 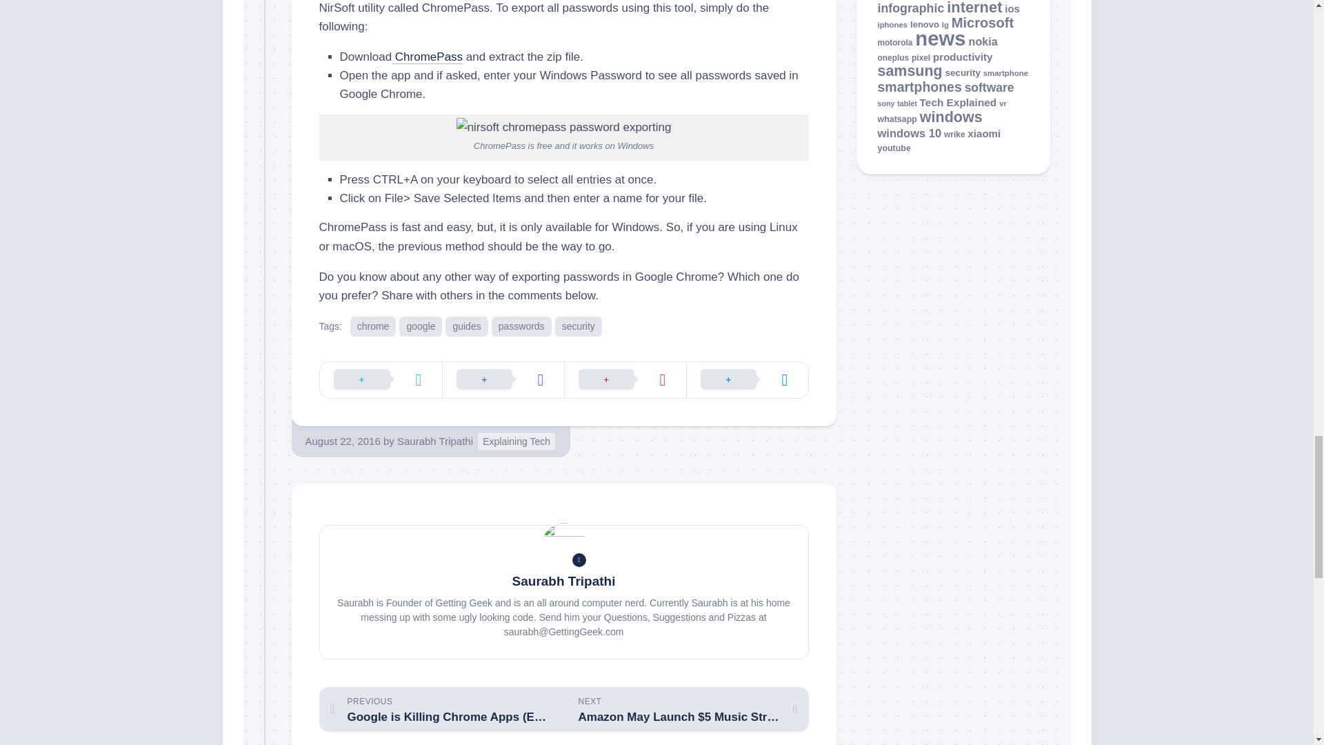 I want to click on Share on Facebook, so click(x=502, y=379).